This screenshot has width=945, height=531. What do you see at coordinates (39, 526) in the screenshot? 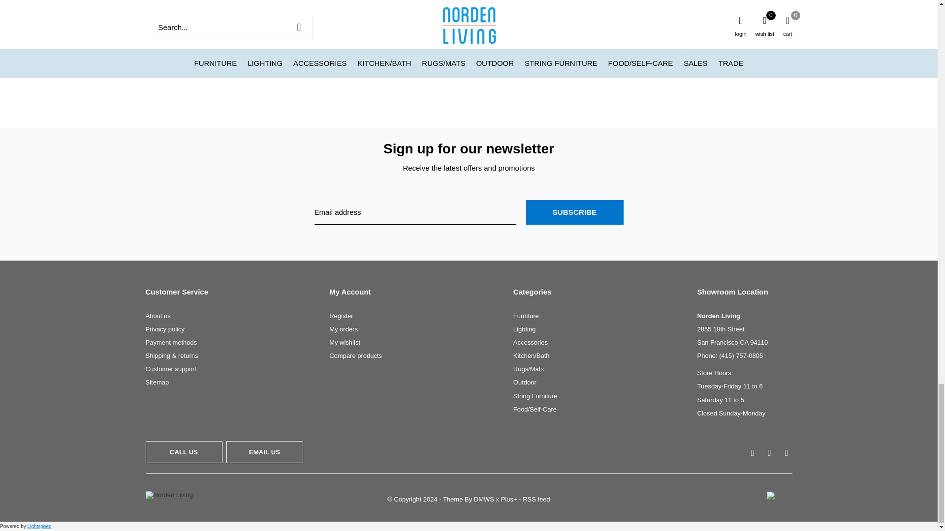
I see `Lightspeed` at bounding box center [39, 526].